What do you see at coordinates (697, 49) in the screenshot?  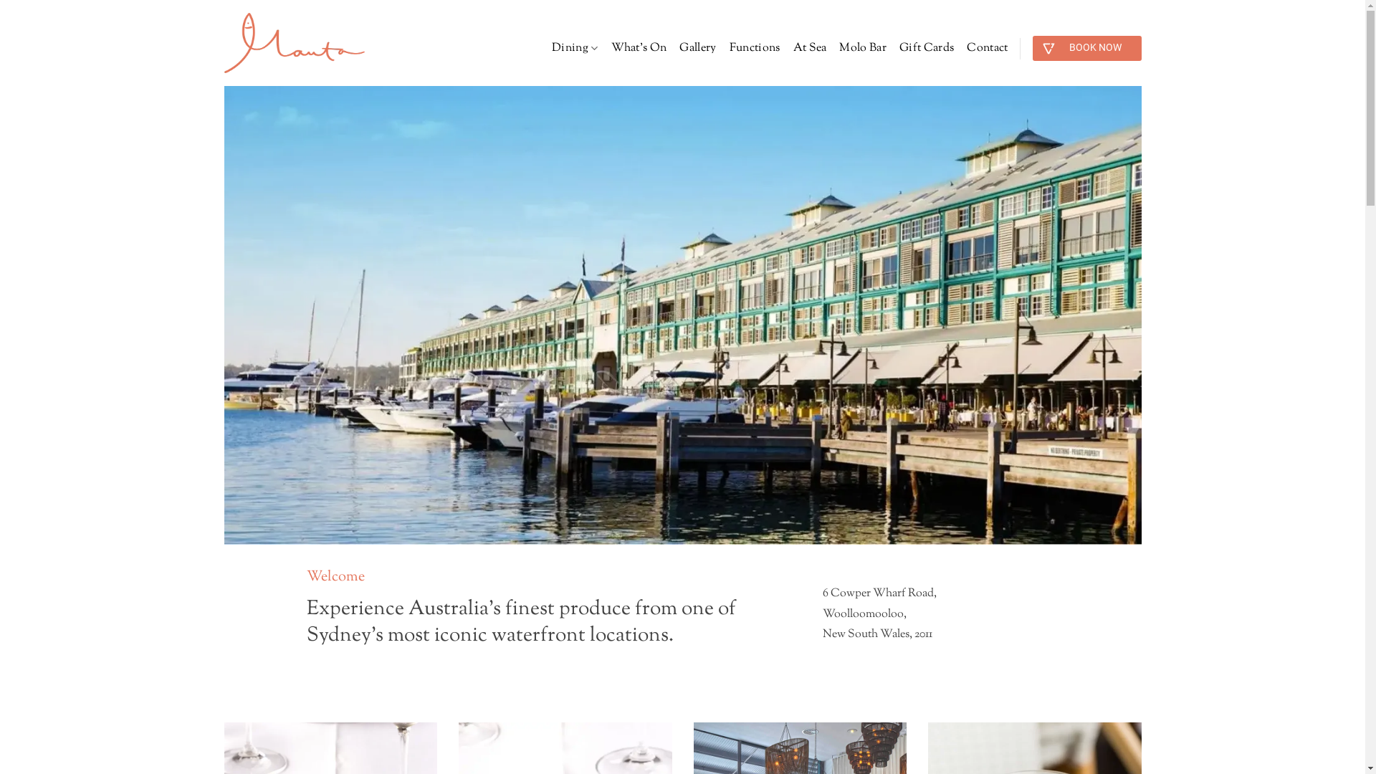 I see `Gallery` at bounding box center [697, 49].